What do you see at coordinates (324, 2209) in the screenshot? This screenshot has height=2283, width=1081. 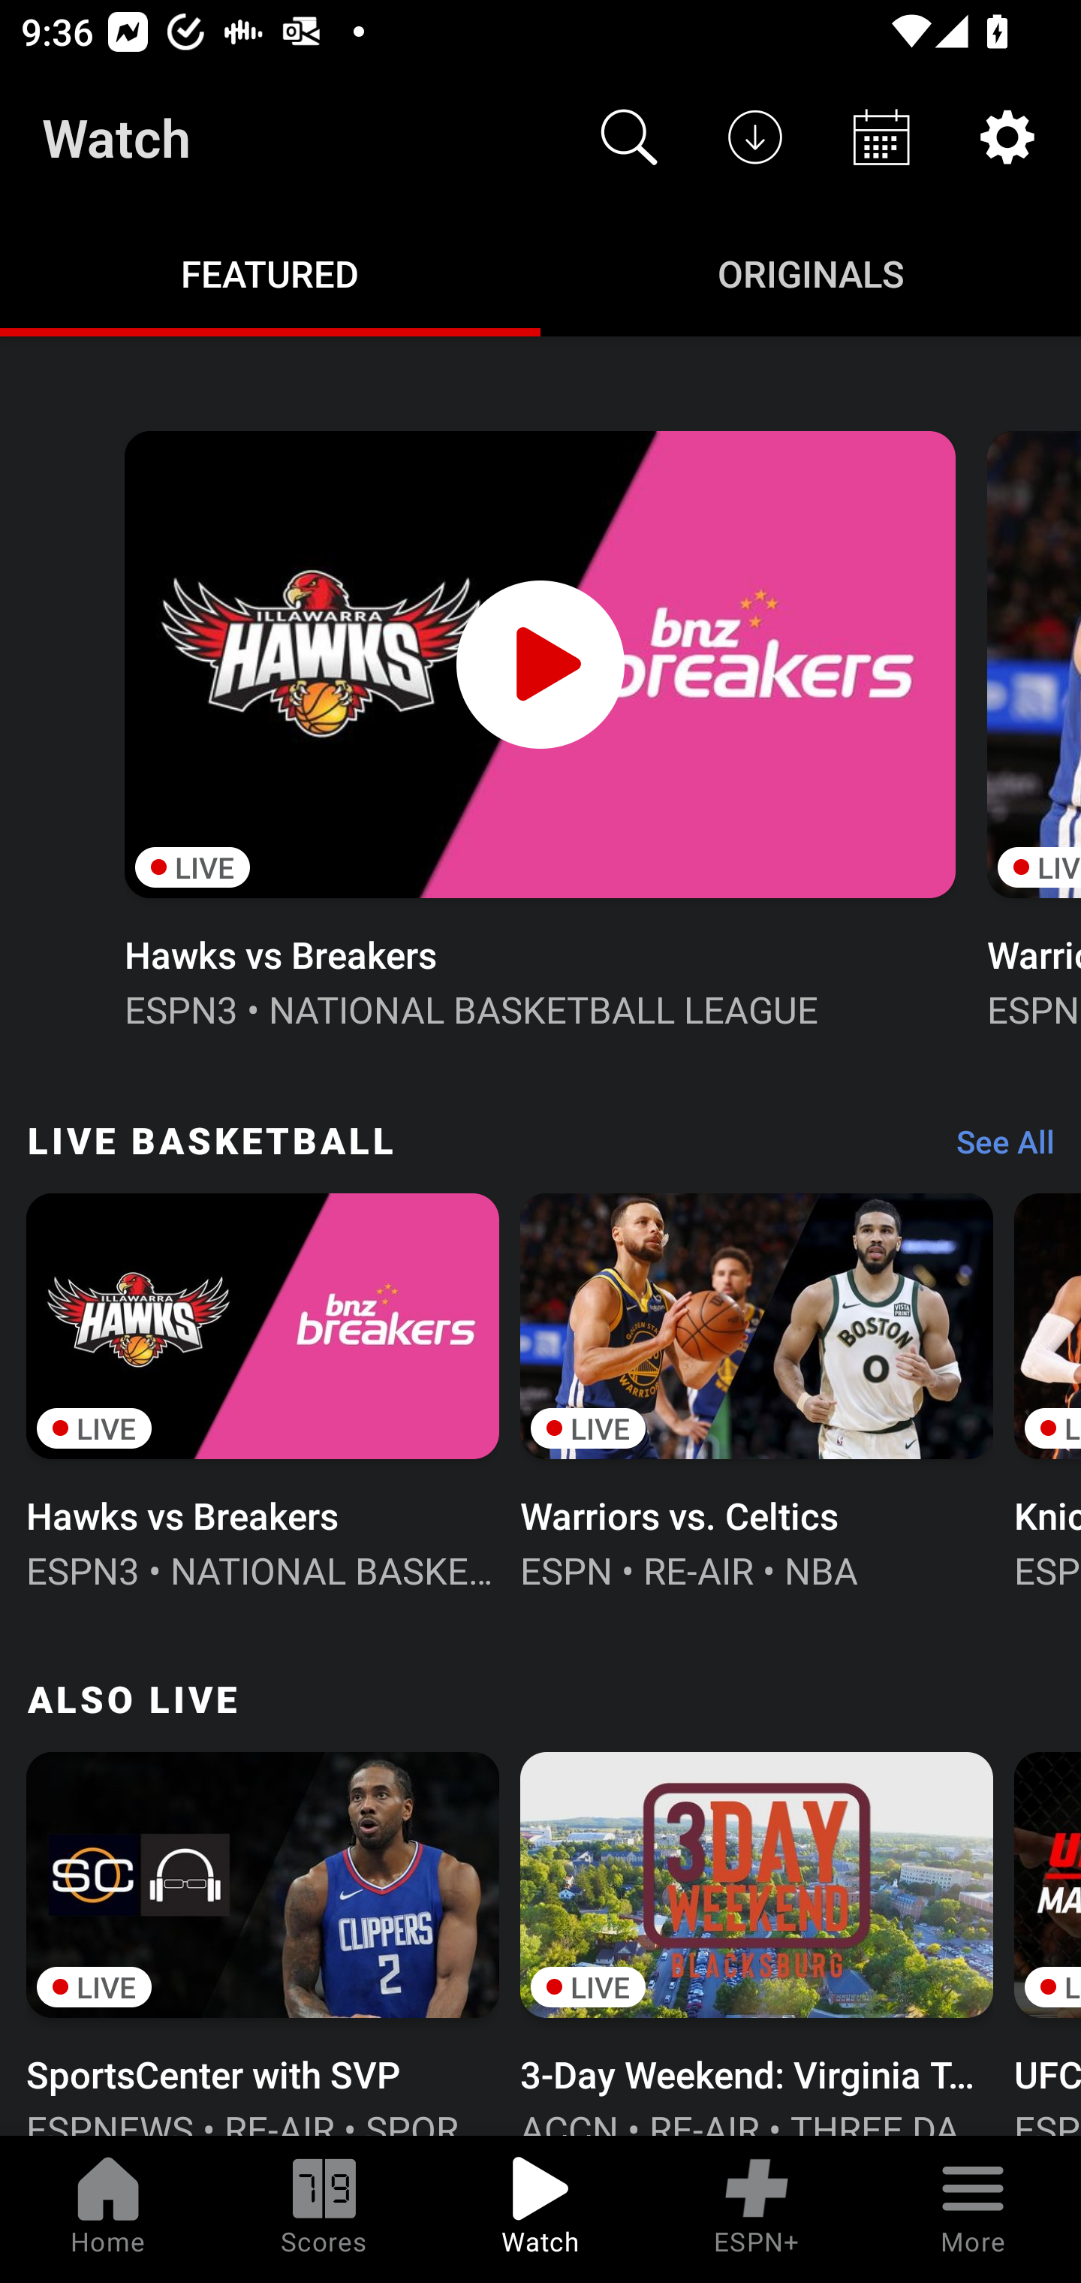 I see `Scores` at bounding box center [324, 2209].